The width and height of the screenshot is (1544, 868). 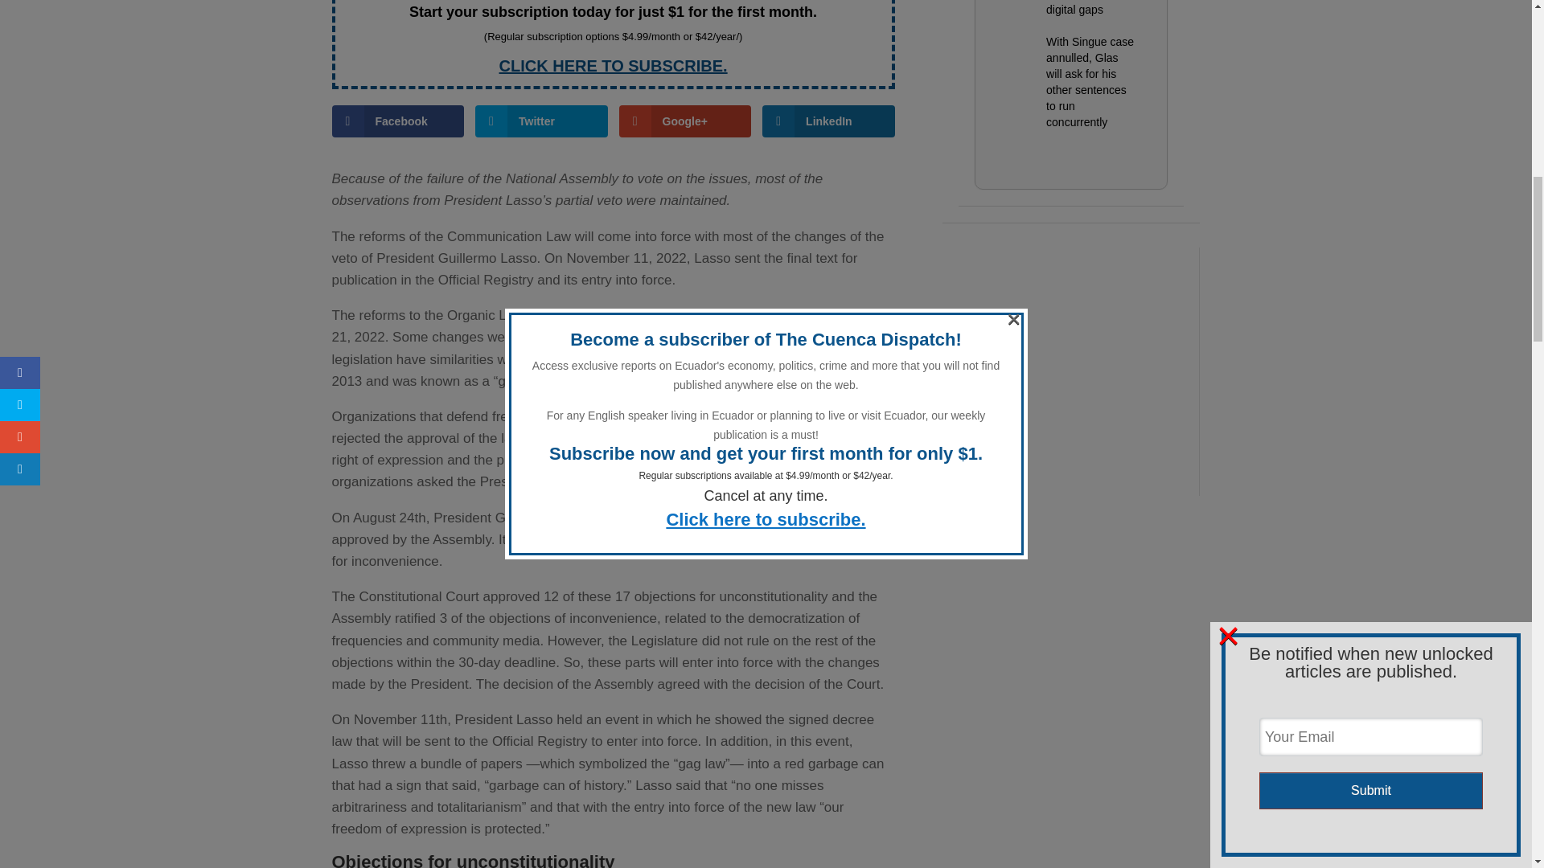 I want to click on CLICK HERE TO SUBSCRIBE., so click(x=613, y=66).